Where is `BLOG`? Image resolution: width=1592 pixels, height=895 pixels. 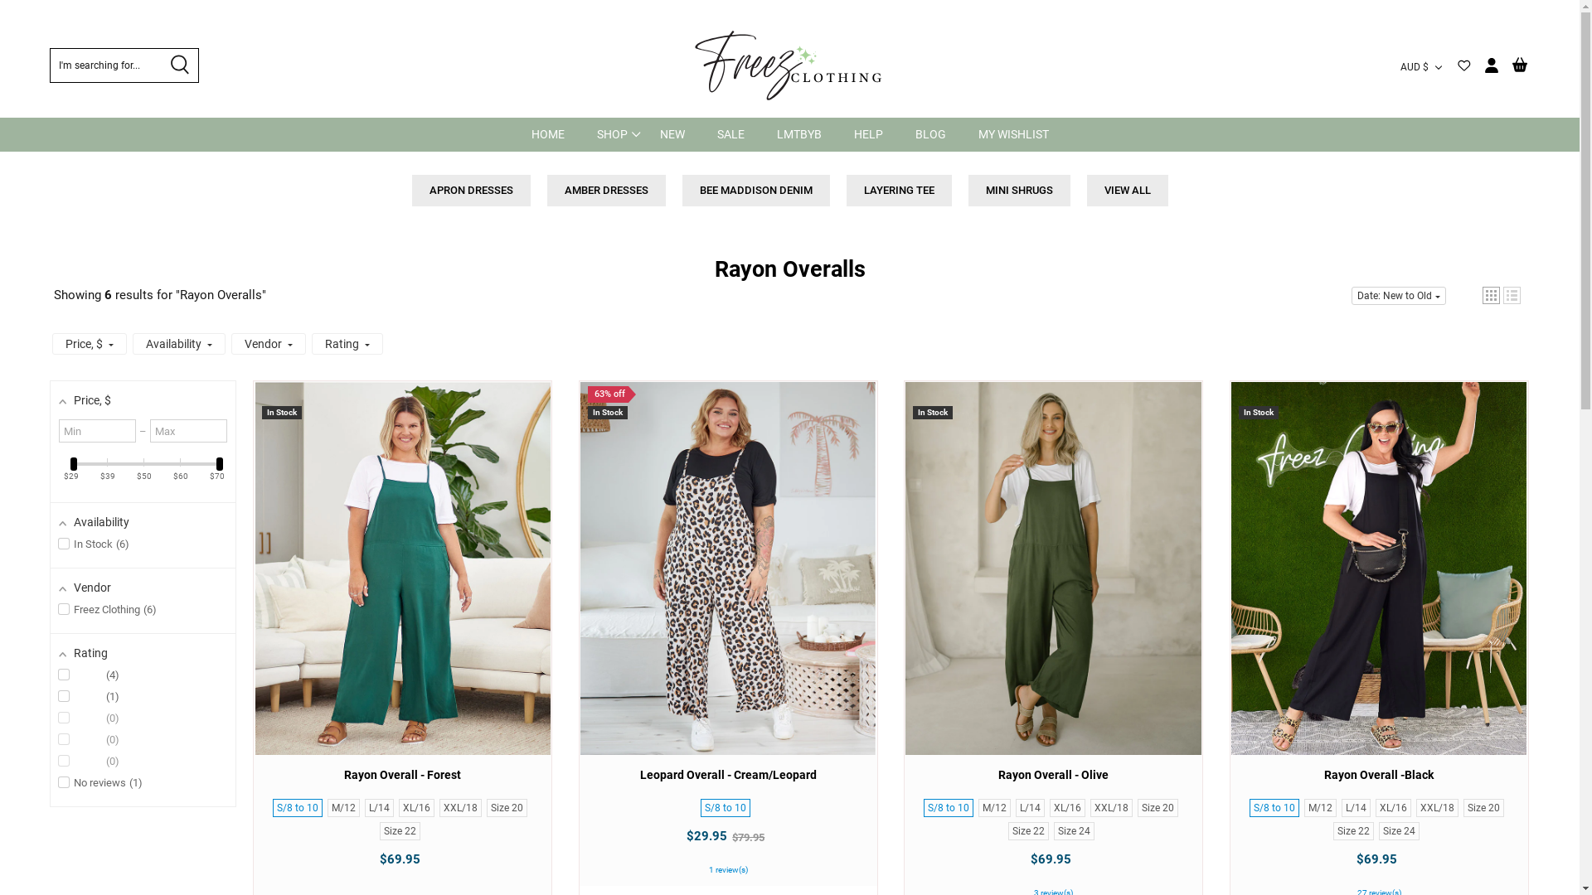
BLOG is located at coordinates (930, 134).